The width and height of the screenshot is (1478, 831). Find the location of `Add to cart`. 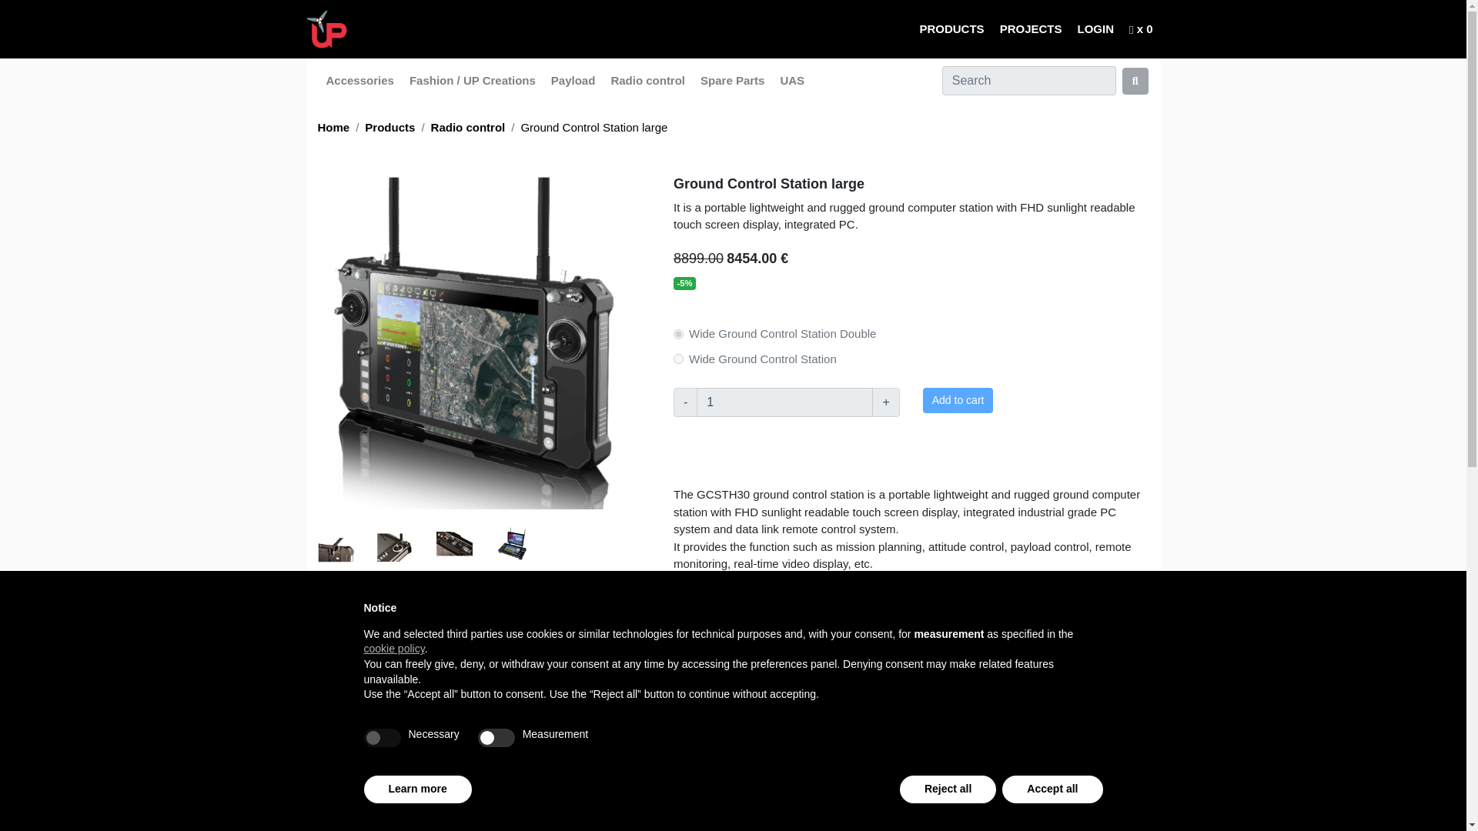

Add to cart is located at coordinates (958, 400).